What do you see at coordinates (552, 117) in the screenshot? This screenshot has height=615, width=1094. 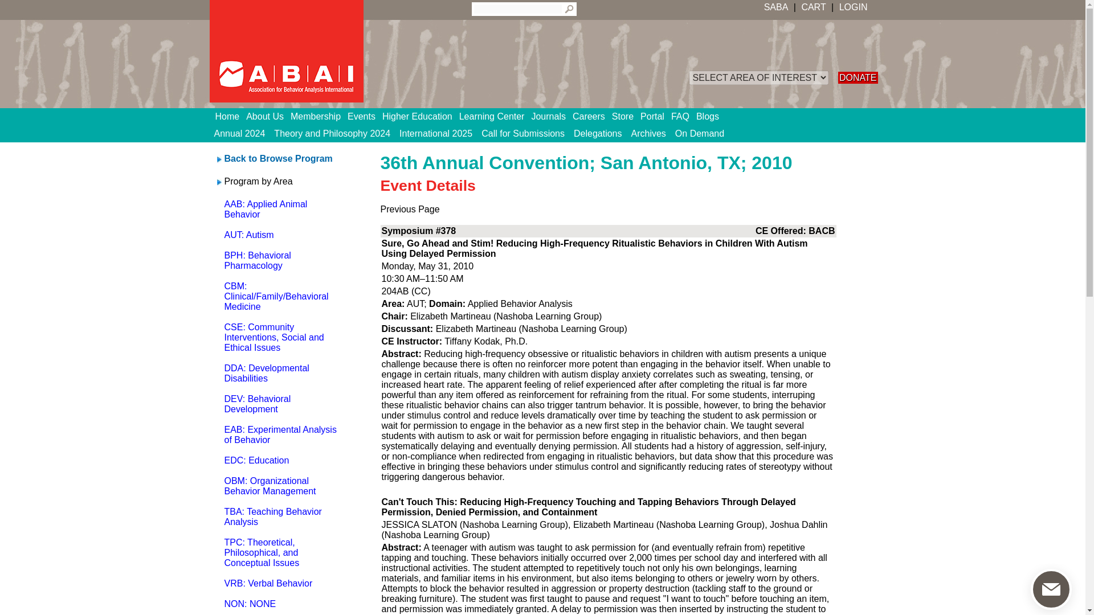 I see `Journals` at bounding box center [552, 117].